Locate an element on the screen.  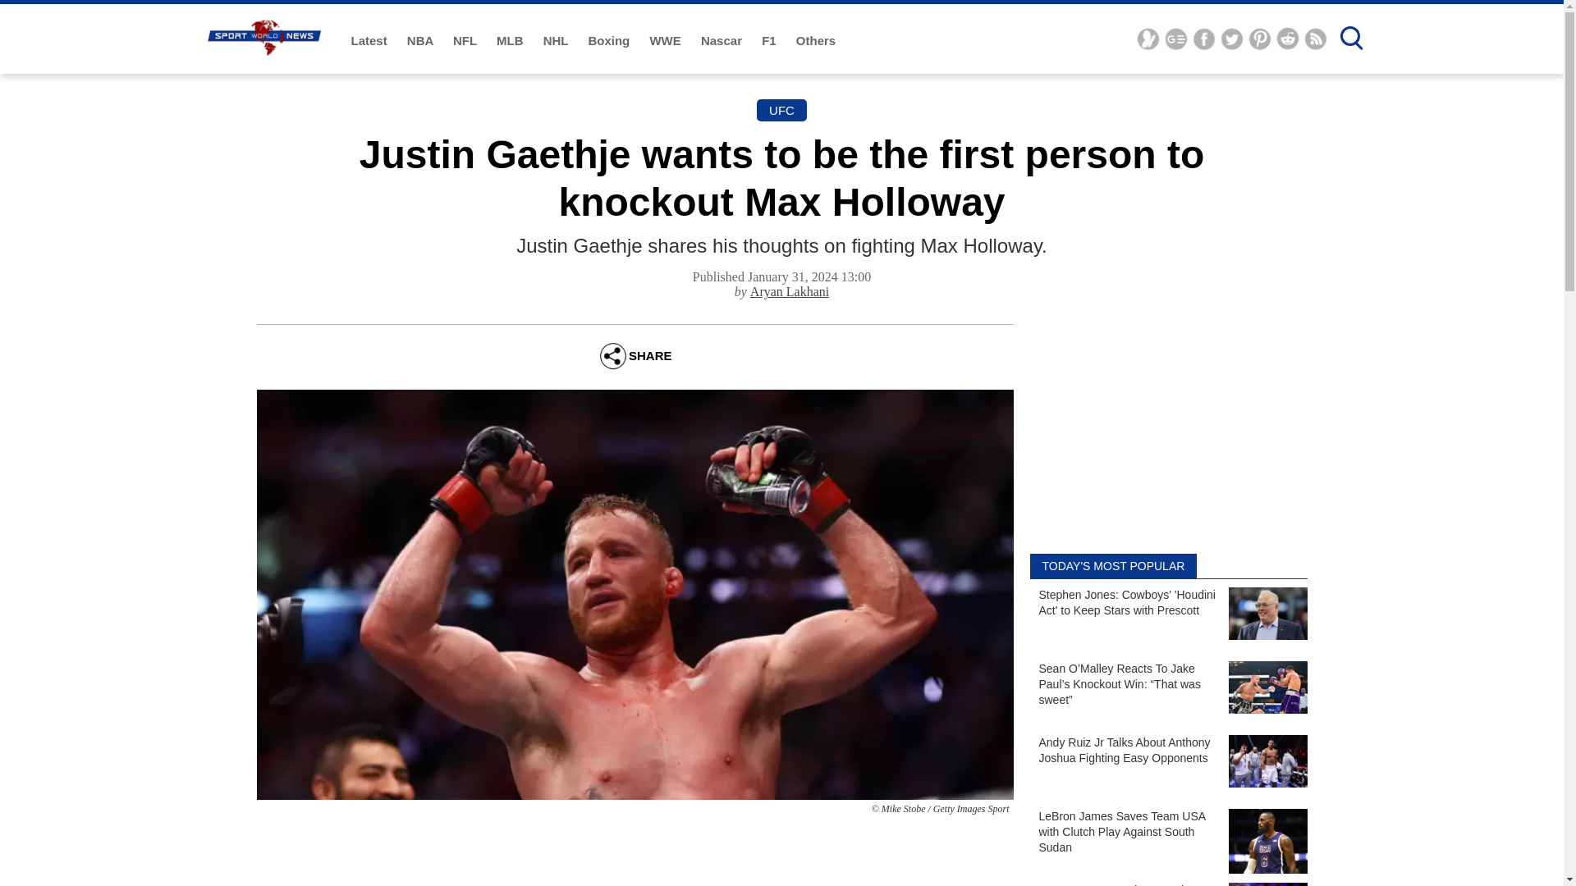
MLB is located at coordinates (511, 41).